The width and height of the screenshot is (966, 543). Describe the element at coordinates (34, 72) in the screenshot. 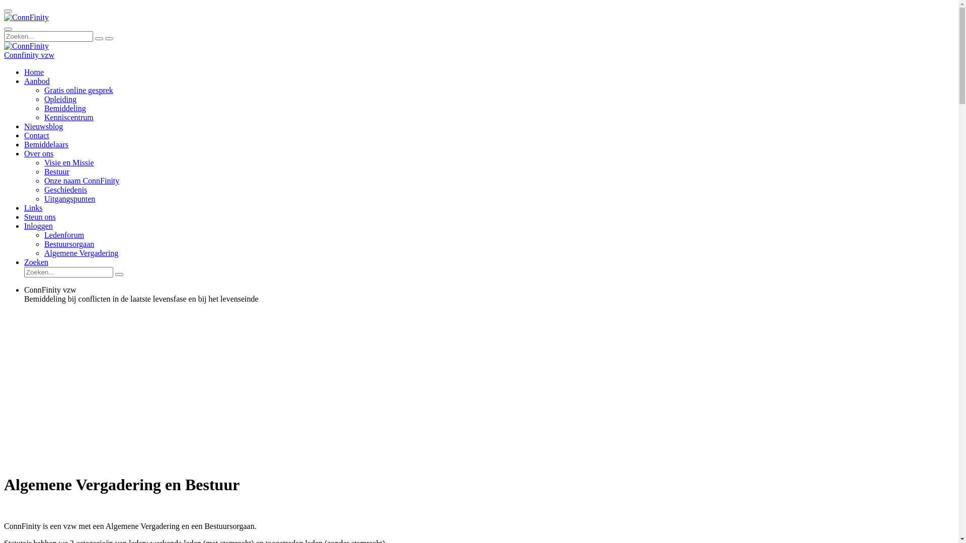

I see `Home` at that location.